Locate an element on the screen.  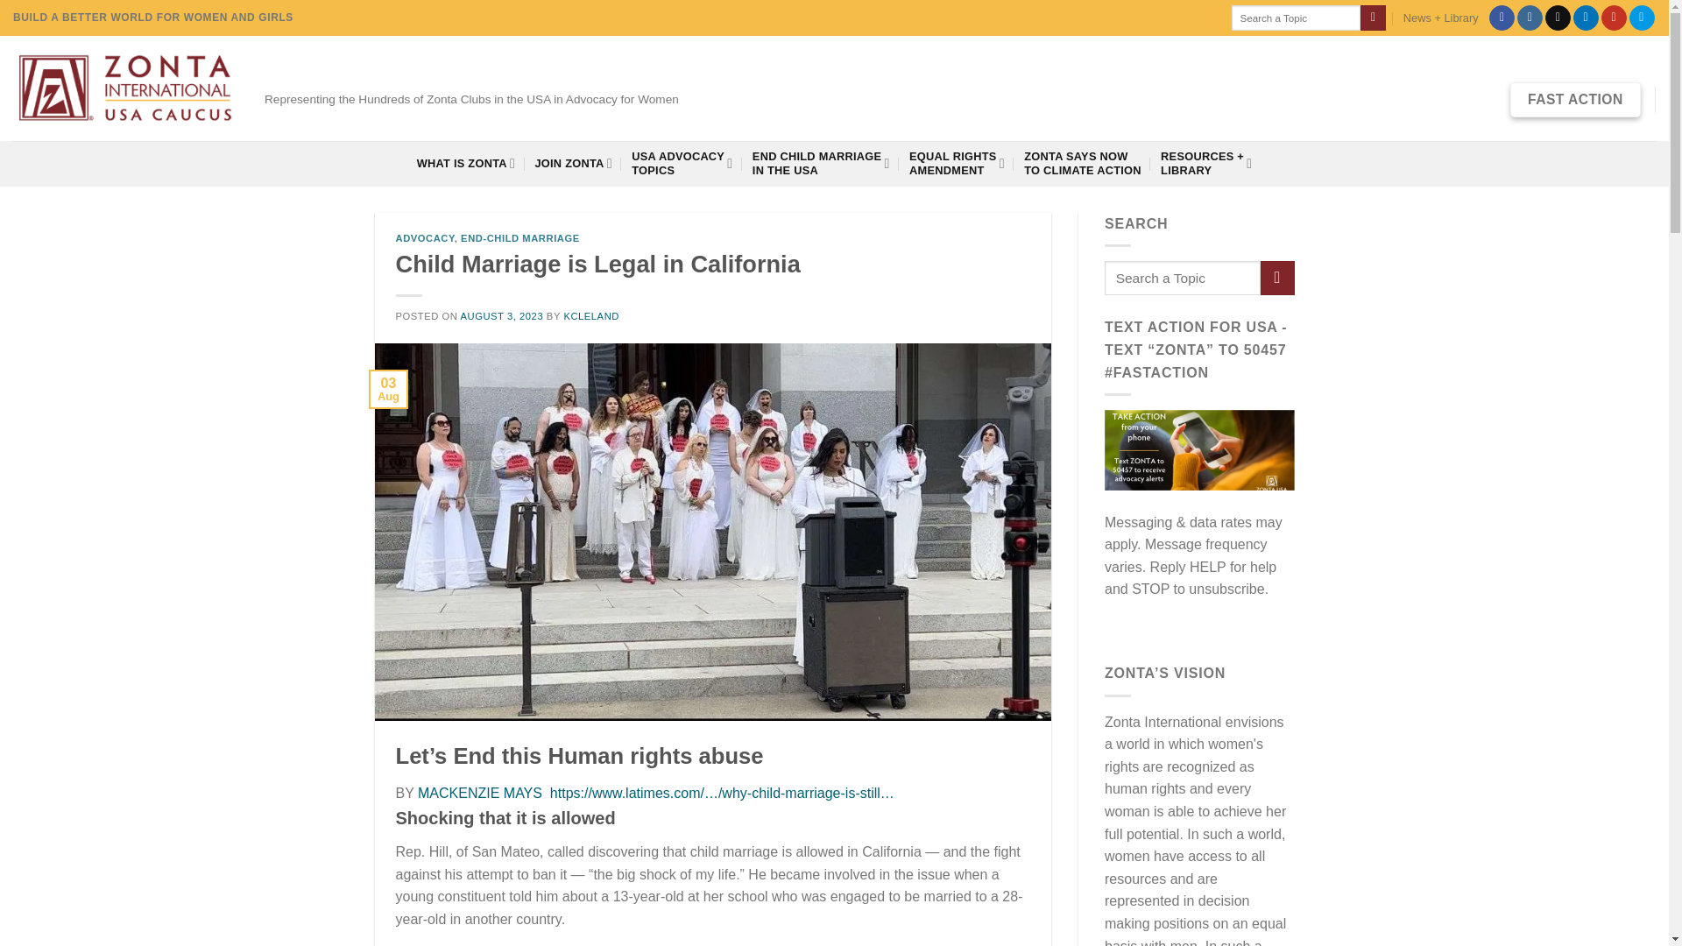
JOIN ZONTA is located at coordinates (1614, 18).